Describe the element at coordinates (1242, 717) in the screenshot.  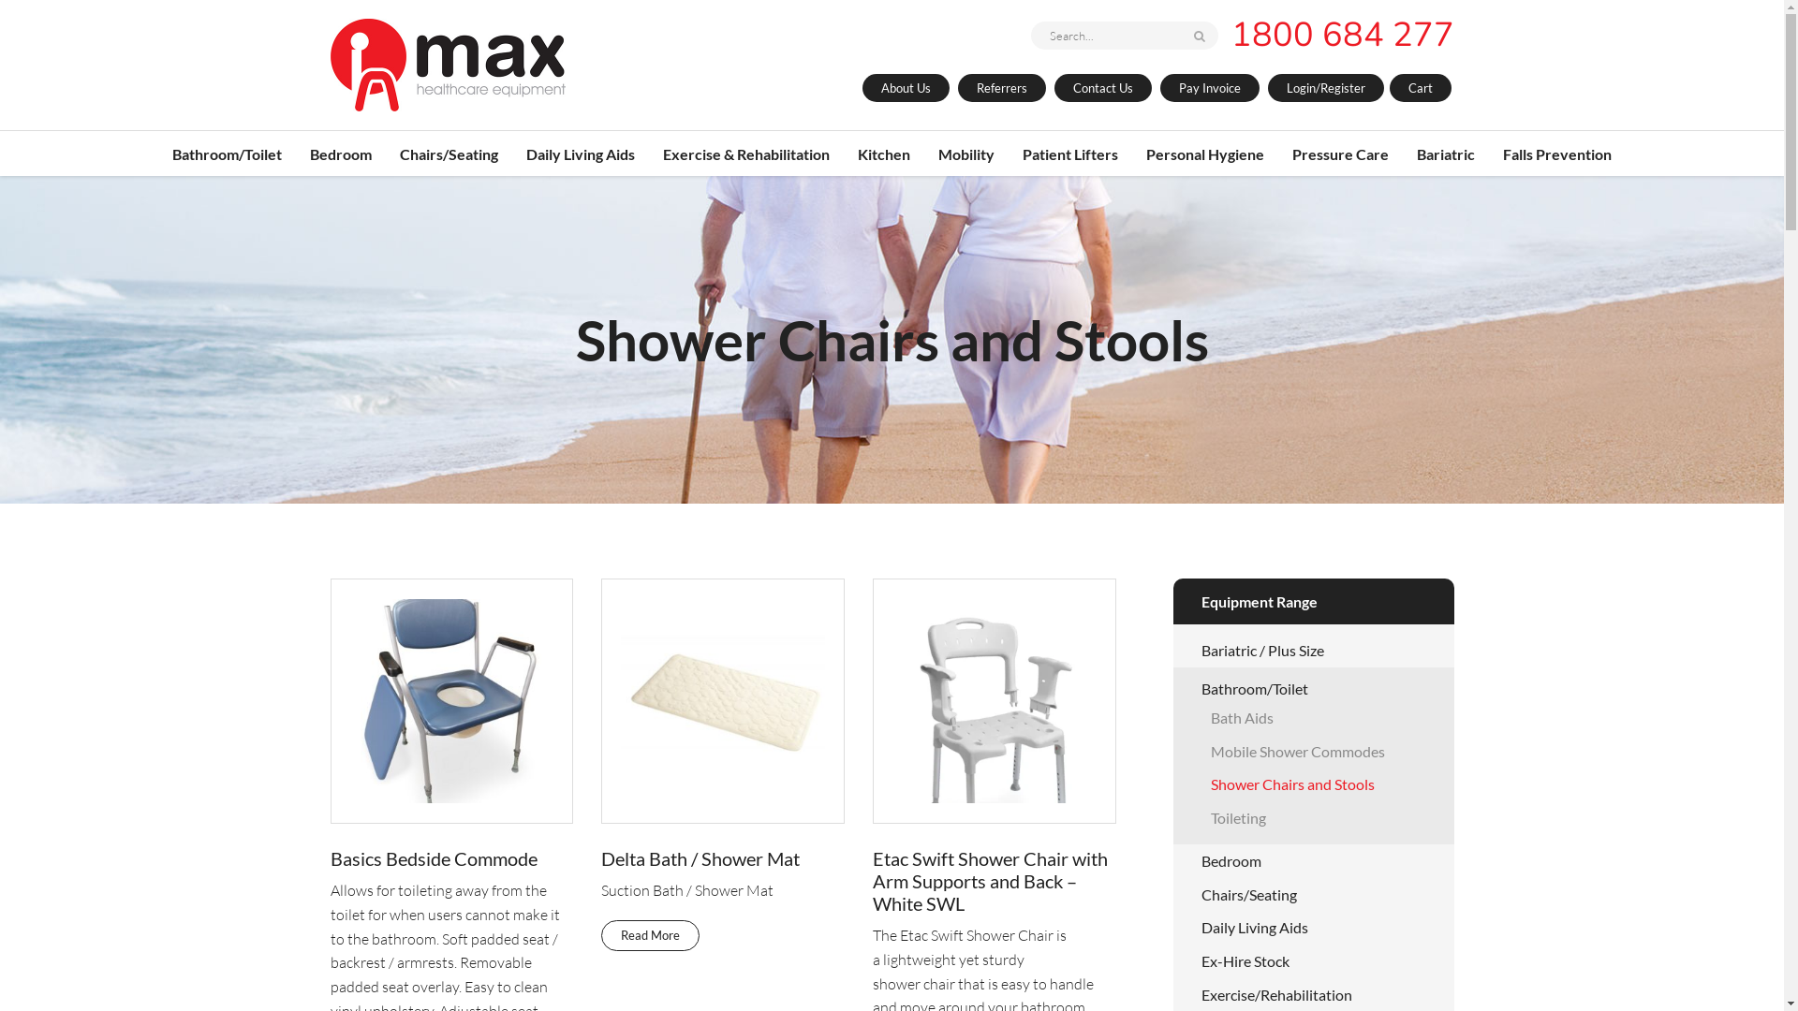
I see `Bath Aids` at that location.